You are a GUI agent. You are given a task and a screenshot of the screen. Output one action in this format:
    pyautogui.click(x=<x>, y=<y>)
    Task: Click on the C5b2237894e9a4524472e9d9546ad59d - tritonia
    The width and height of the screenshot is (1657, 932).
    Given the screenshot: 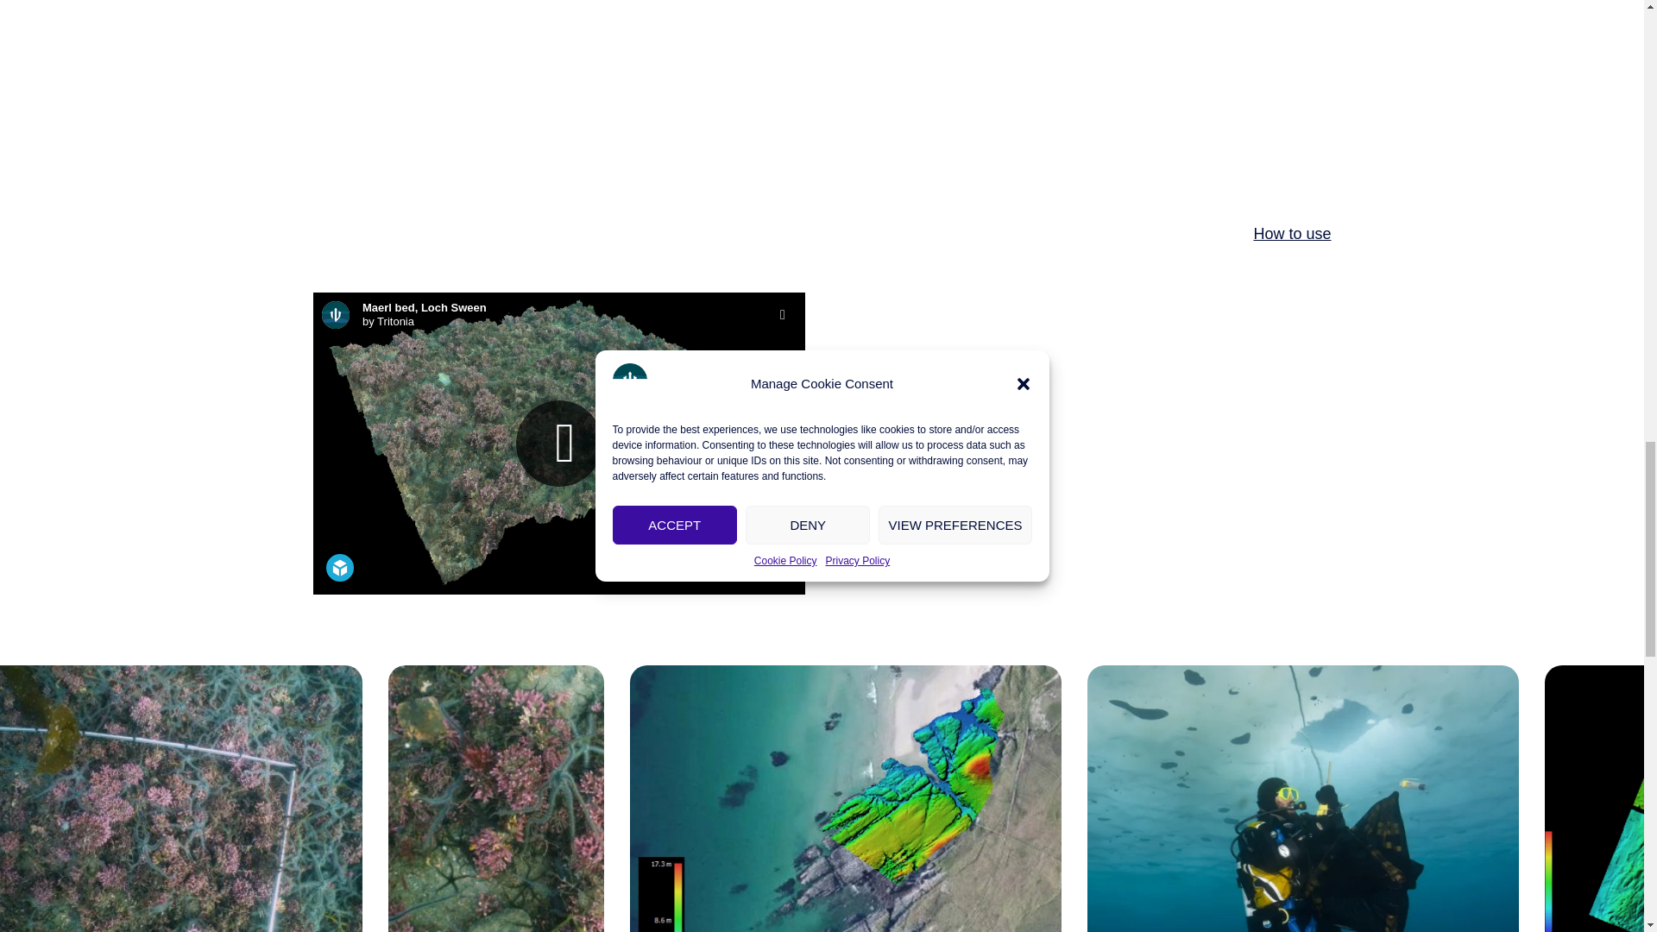 What is the action you would take?
    pyautogui.click(x=181, y=799)
    